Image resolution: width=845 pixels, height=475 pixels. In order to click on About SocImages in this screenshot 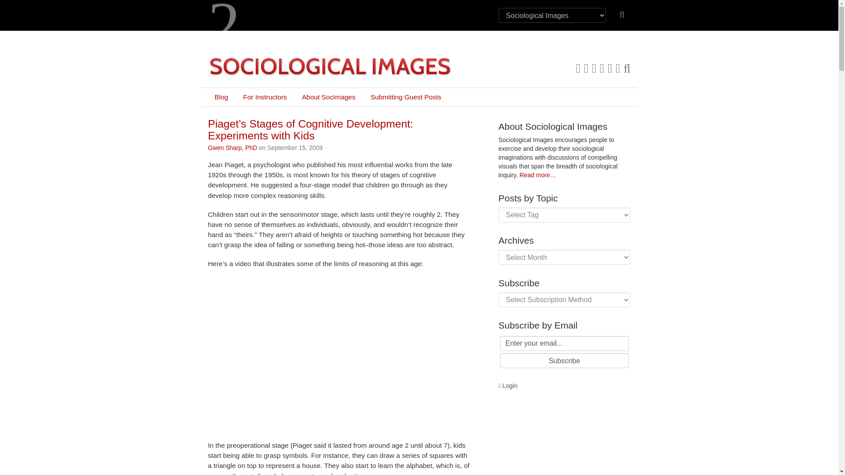, I will do `click(328, 97)`.